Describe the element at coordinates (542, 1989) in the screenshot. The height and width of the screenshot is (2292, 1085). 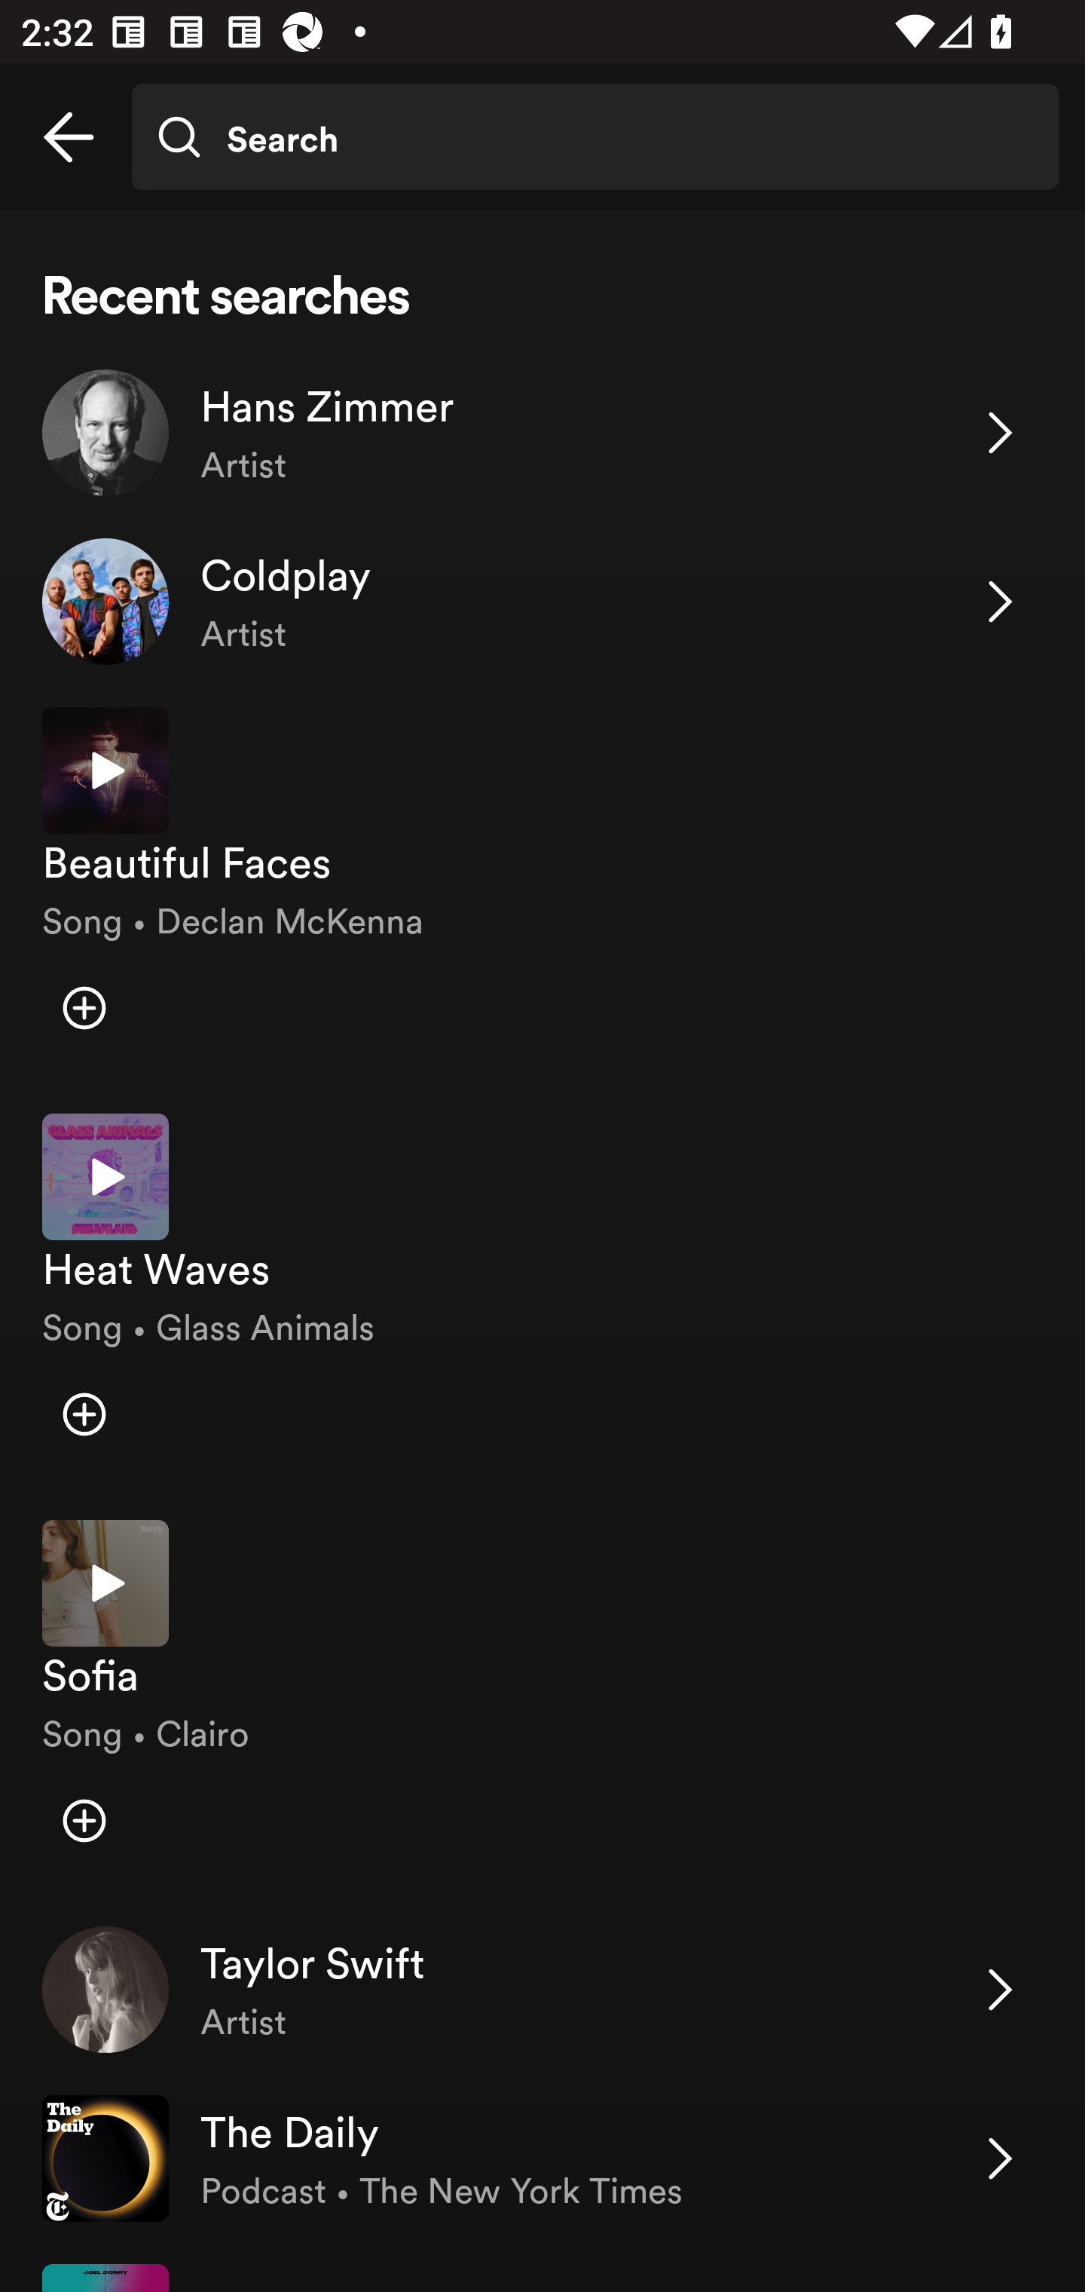
I see `Taylor Swift Artist` at that location.